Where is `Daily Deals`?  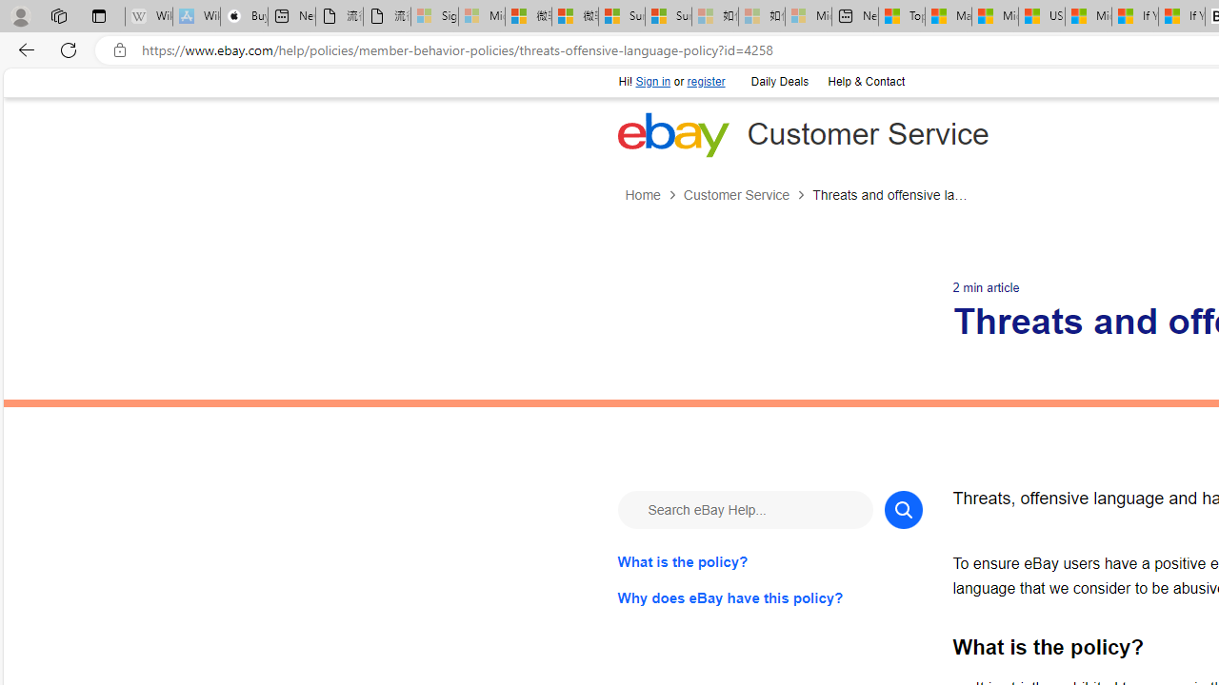
Daily Deals is located at coordinates (779, 82).